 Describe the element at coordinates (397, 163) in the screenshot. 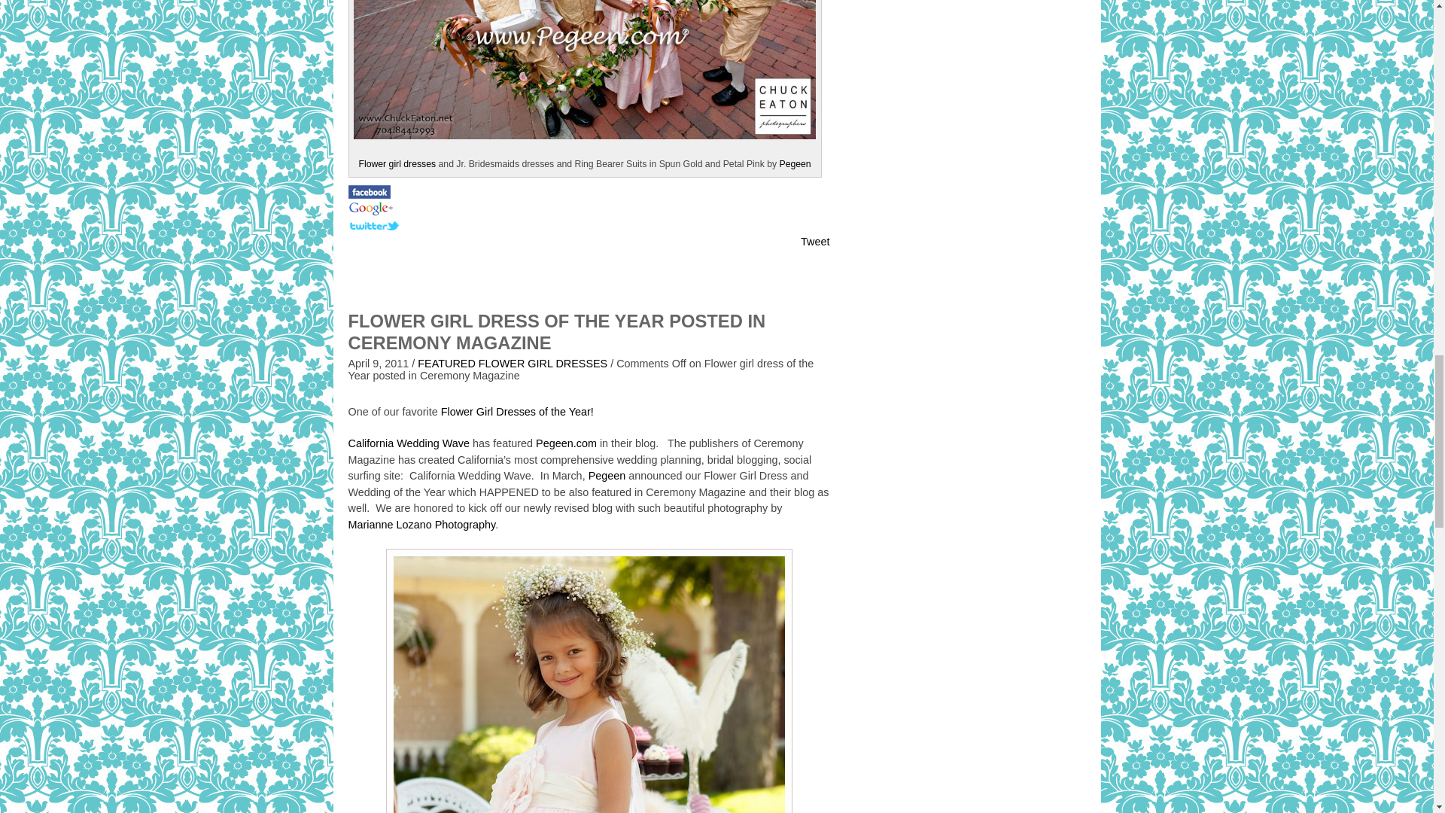

I see `Flower Girl Dresses by Pegeen` at that location.